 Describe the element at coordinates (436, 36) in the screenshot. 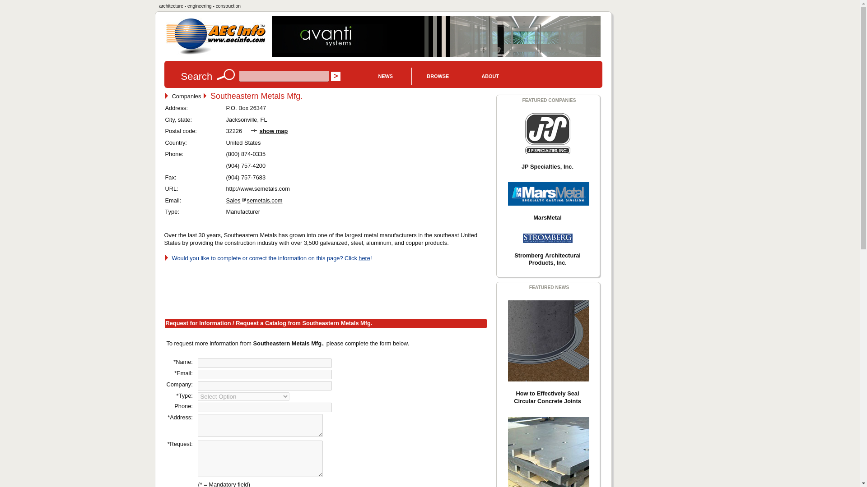

I see `Avanti Systems` at that location.